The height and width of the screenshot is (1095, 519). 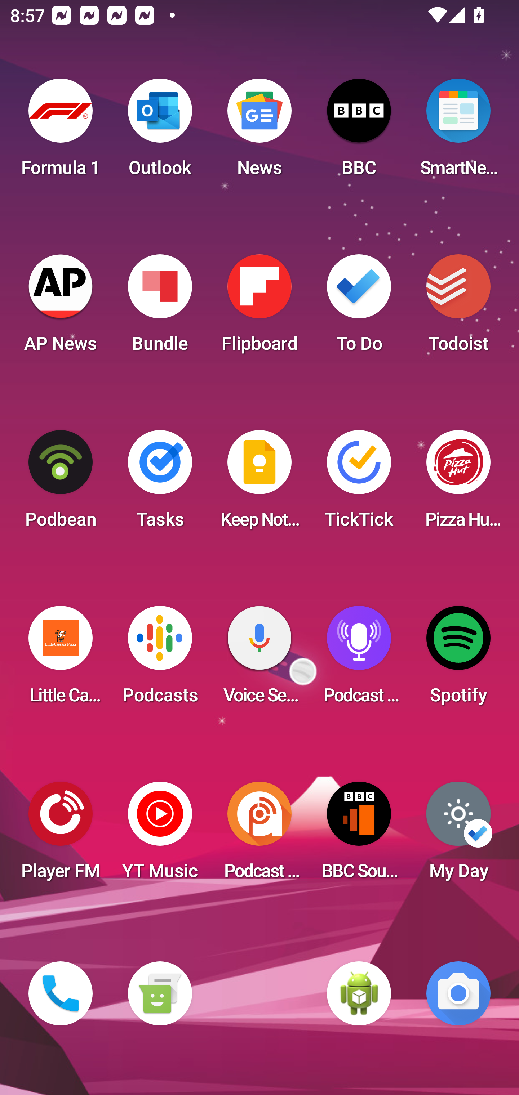 I want to click on Podbean, so click(x=61, y=483).